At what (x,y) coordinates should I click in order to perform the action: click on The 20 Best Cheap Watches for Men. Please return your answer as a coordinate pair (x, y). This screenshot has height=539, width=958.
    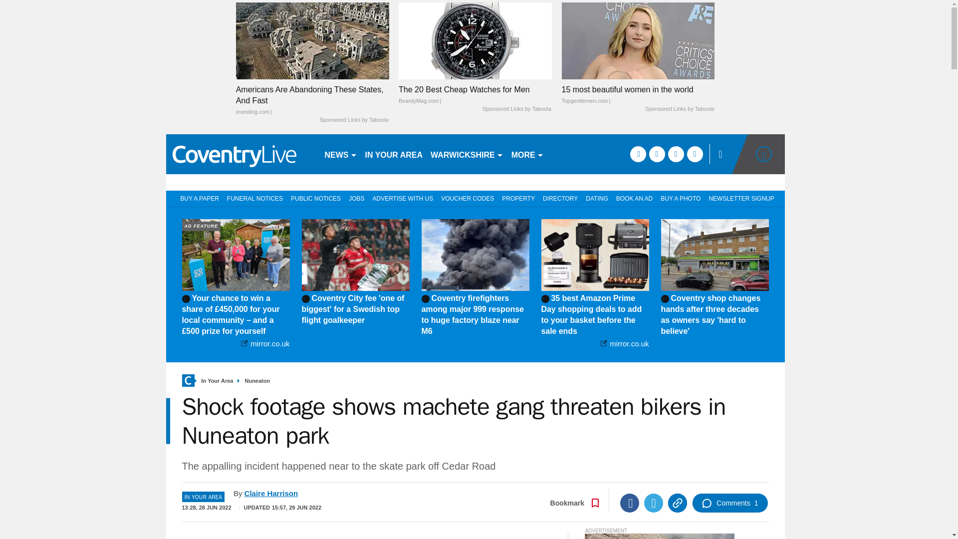
    Looking at the image, I should click on (475, 95).